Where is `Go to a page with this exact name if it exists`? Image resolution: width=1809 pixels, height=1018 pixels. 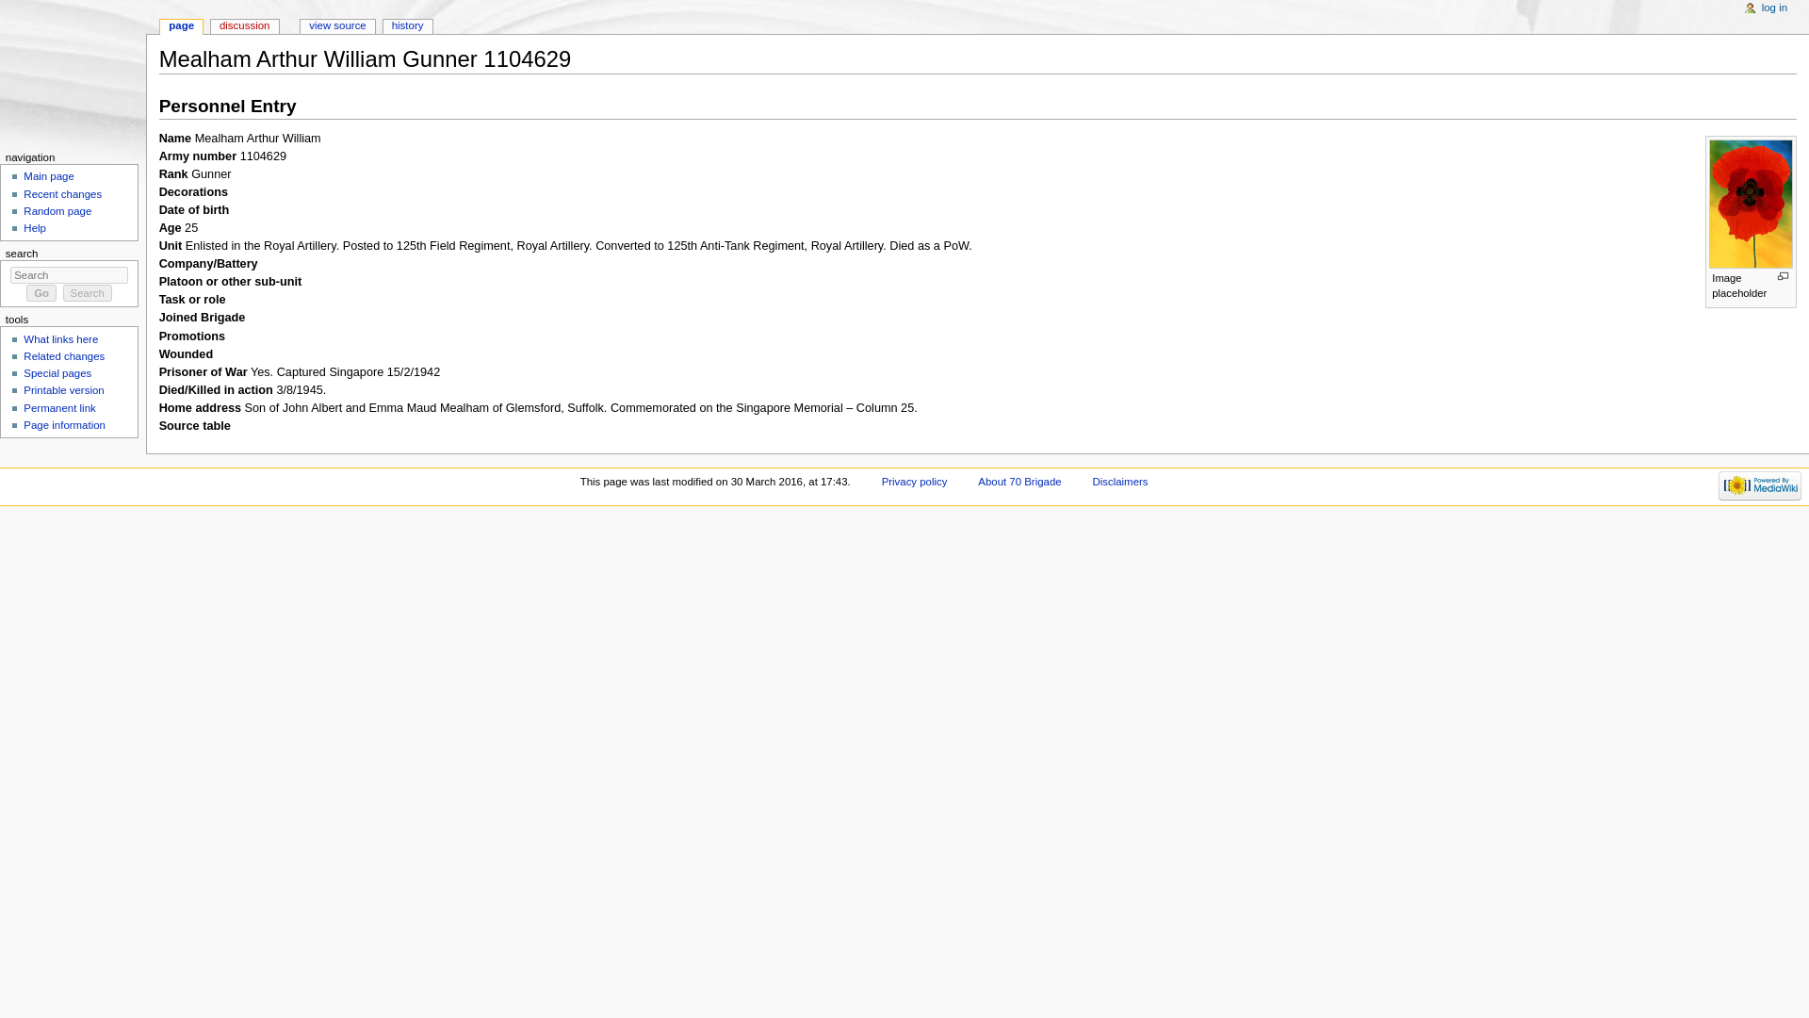 Go to a page with this exact name if it exists is located at coordinates (41, 292).